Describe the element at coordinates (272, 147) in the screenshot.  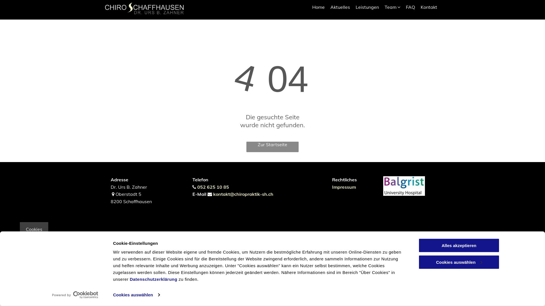
I see `Zur Startseite` at that location.